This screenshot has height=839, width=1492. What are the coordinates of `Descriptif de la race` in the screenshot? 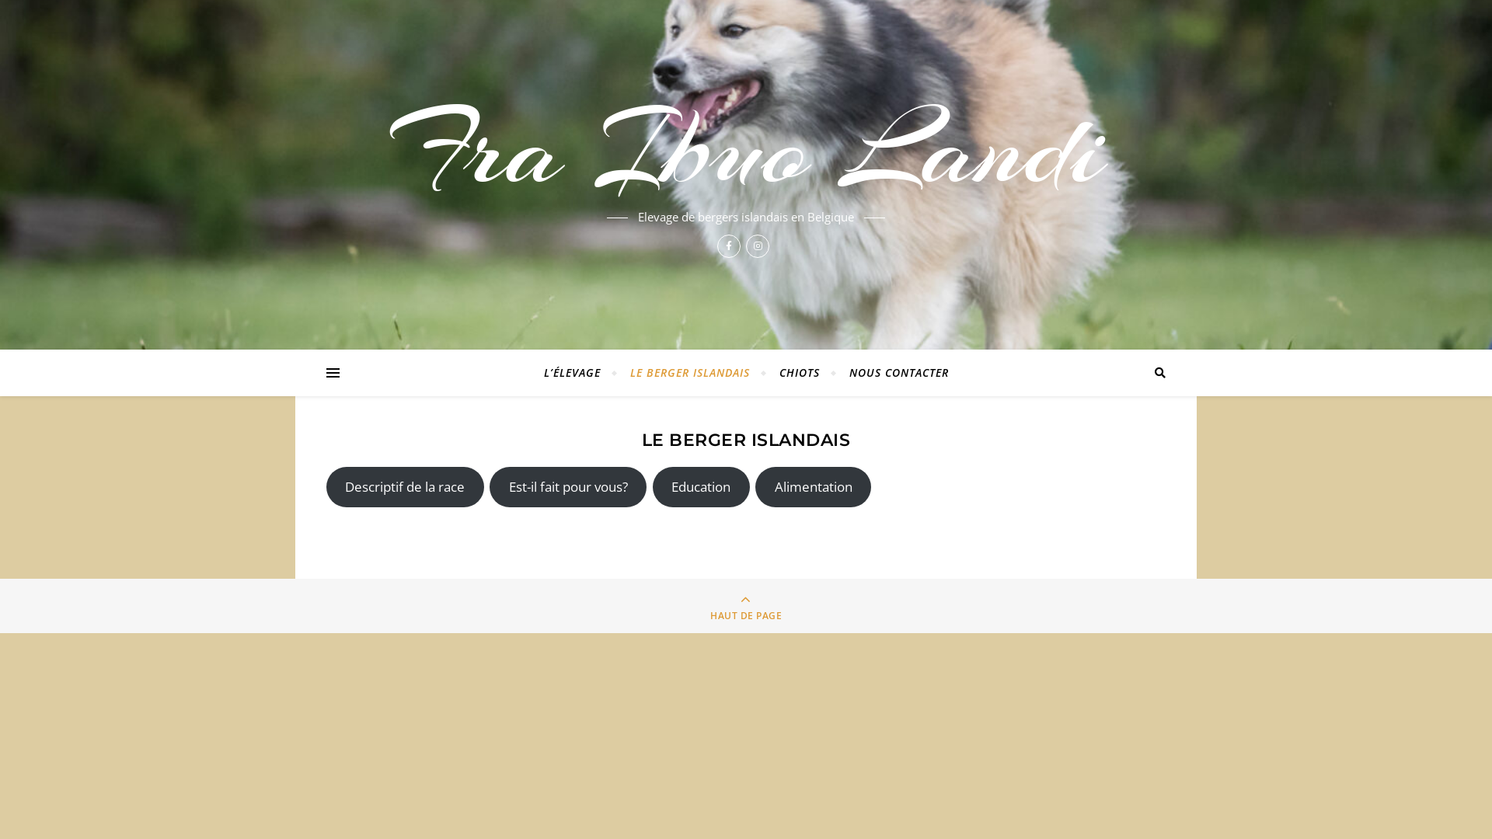 It's located at (406, 487).